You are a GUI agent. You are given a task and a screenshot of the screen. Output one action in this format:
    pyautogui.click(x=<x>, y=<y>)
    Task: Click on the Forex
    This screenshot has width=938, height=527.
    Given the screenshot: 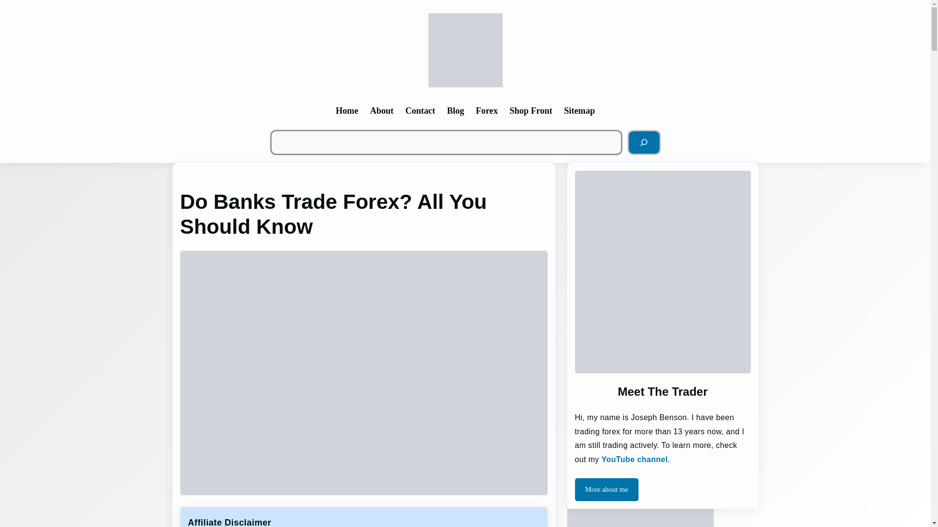 What is the action you would take?
    pyautogui.click(x=487, y=110)
    